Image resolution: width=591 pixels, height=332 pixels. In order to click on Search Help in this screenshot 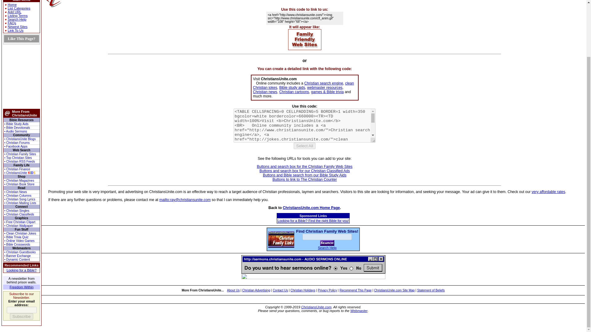, I will do `click(17, 19)`.